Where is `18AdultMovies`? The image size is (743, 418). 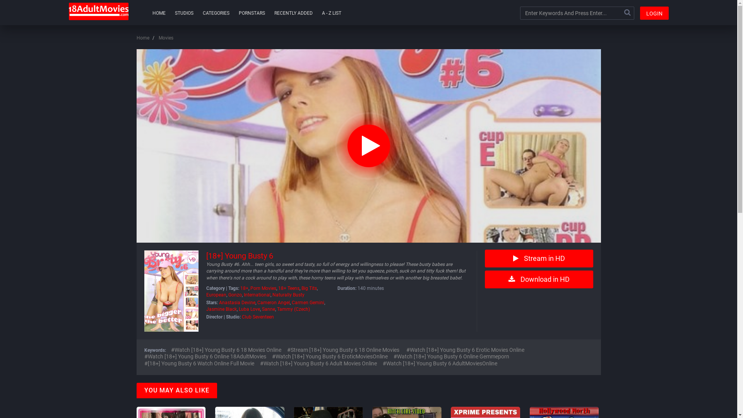
18AdultMovies is located at coordinates (99, 12).